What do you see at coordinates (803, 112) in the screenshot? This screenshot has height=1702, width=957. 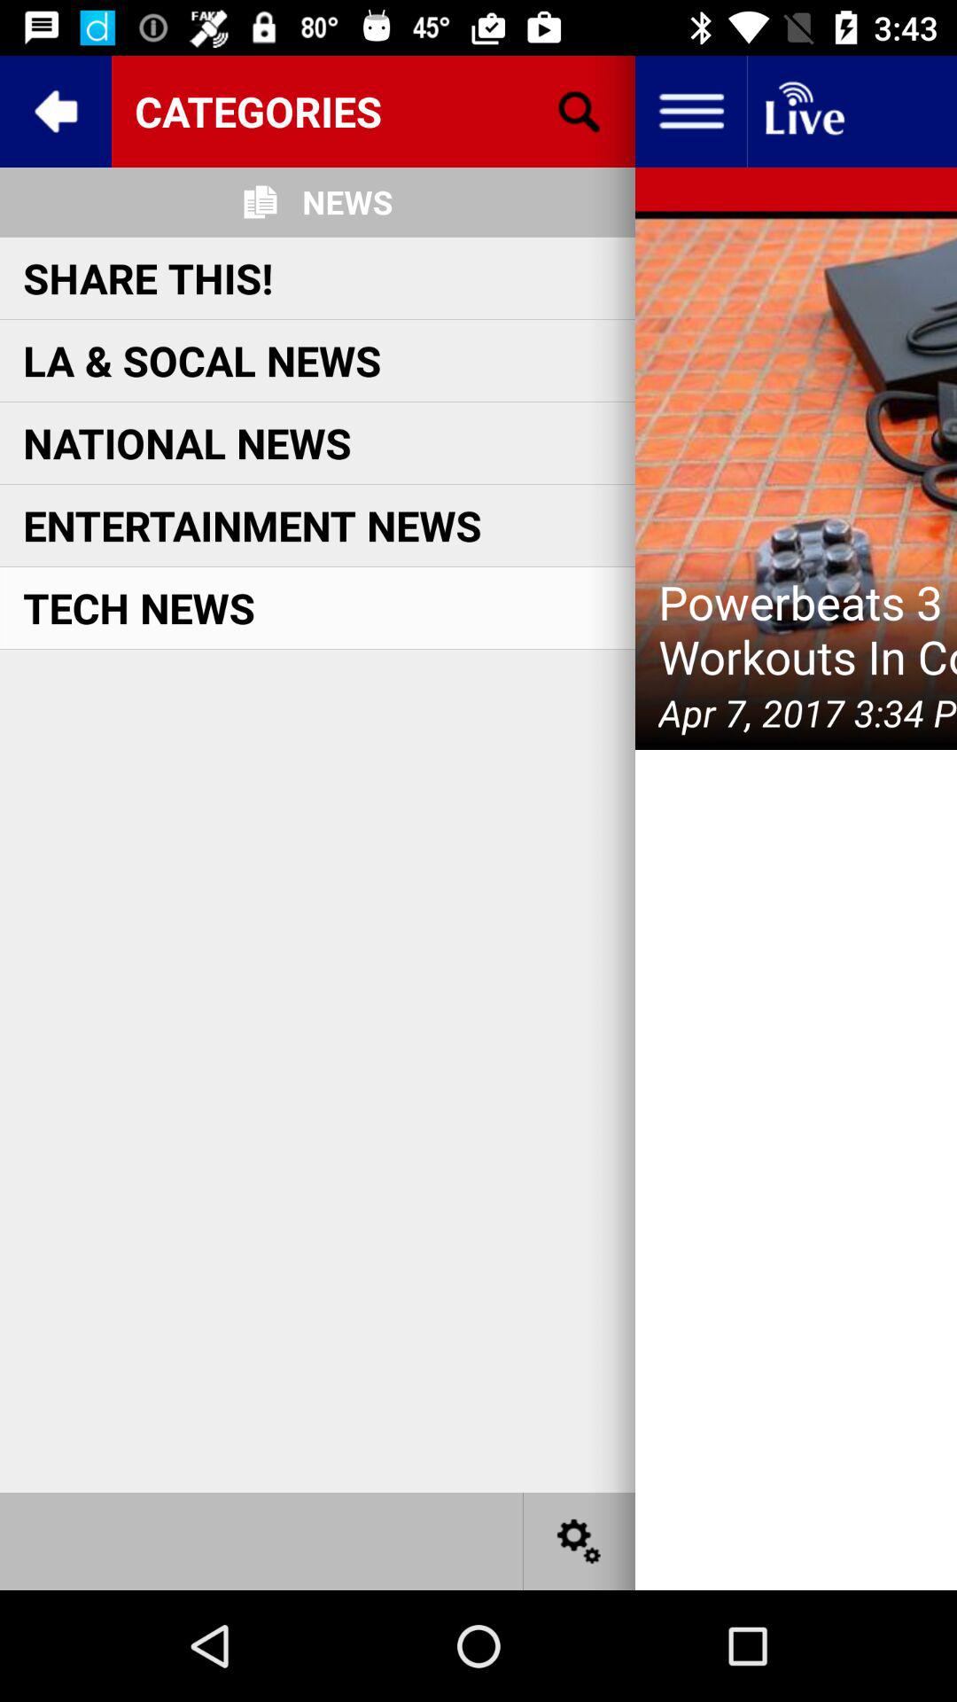 I see `go to live news` at bounding box center [803, 112].